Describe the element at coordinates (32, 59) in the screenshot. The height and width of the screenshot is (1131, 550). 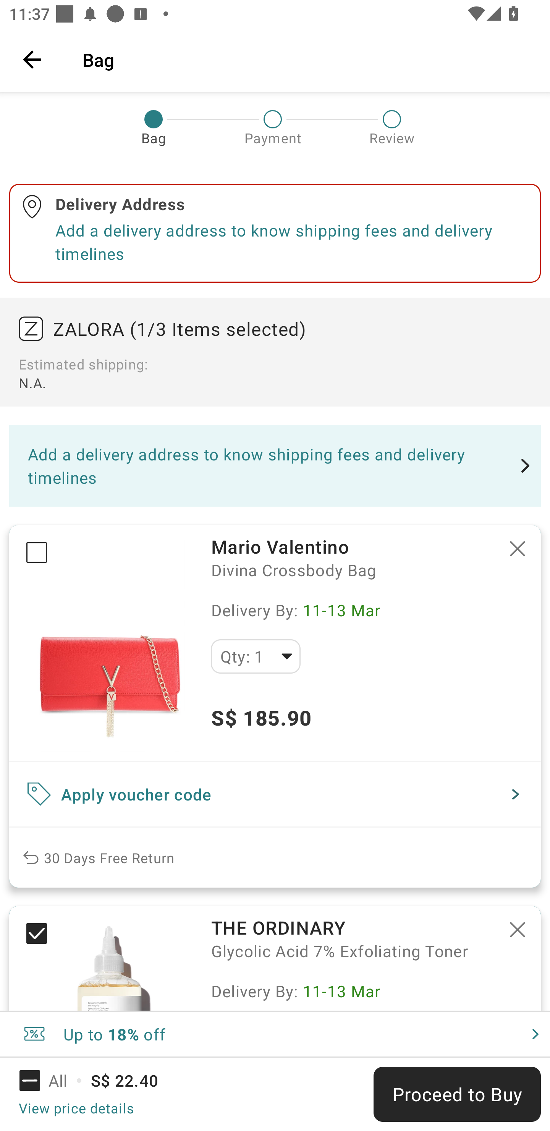
I see `Navigate up` at that location.